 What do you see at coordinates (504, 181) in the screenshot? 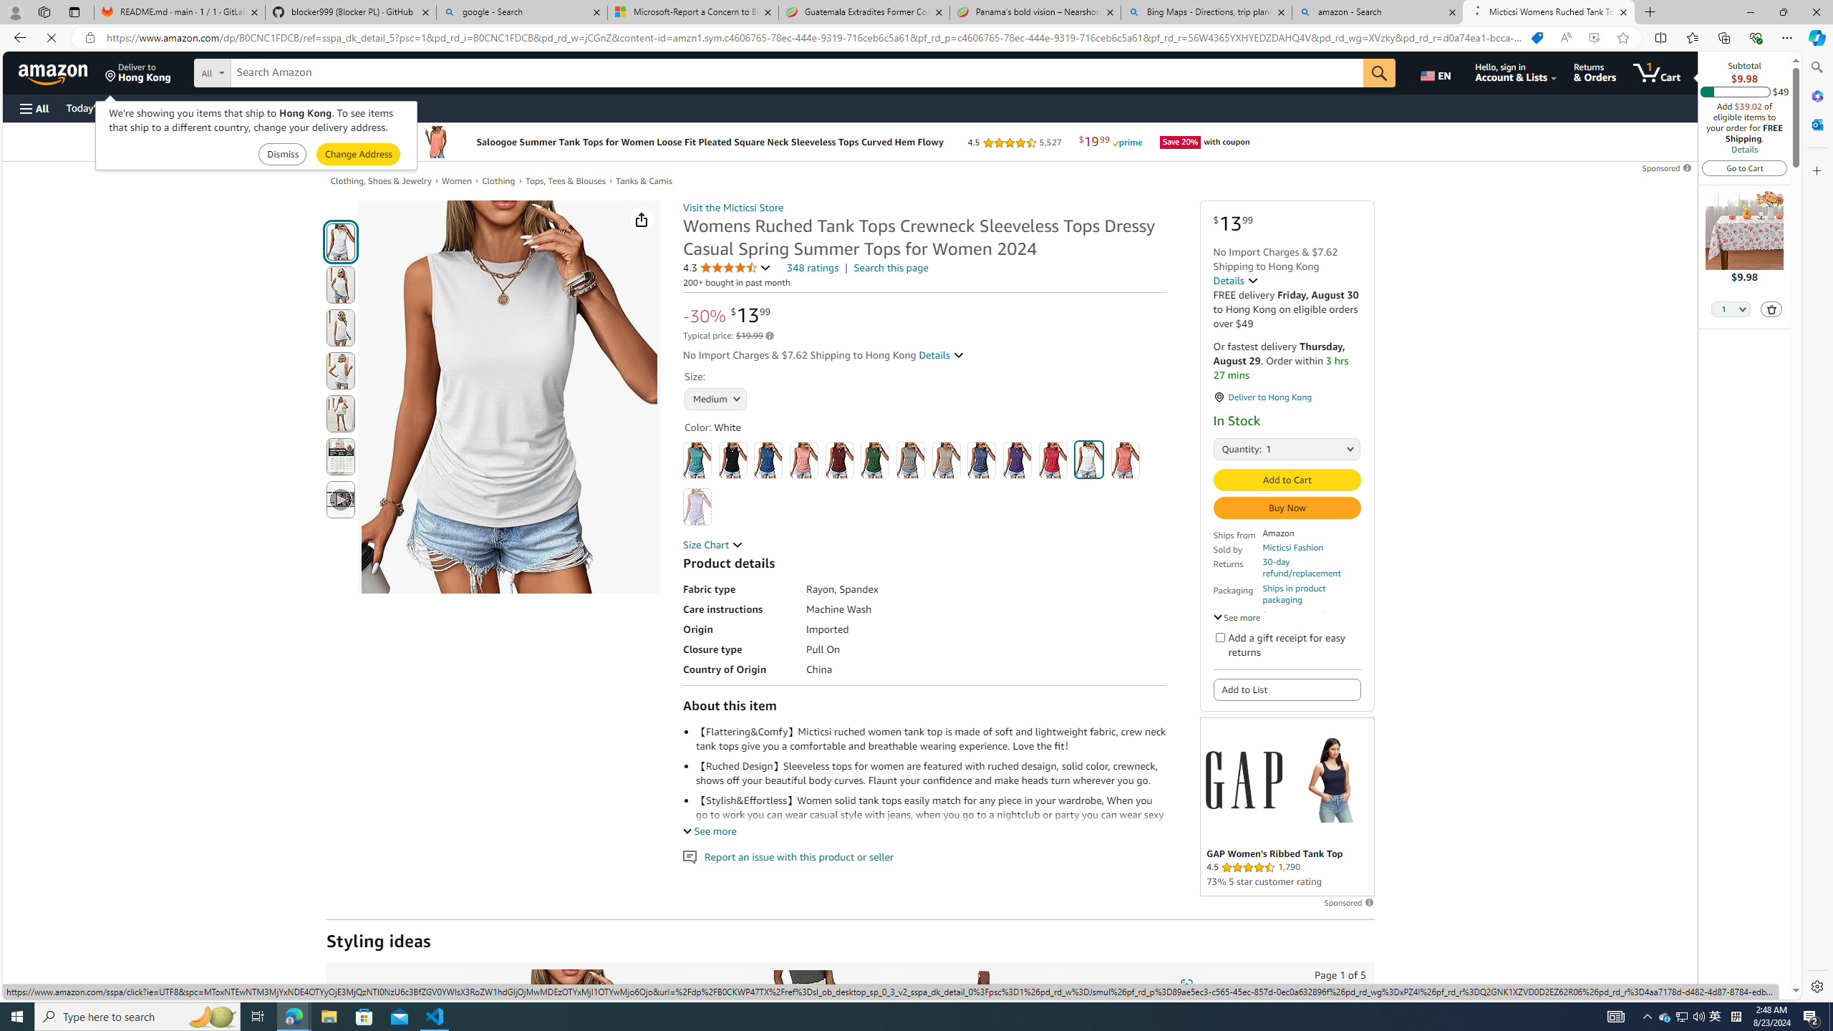
I see `Clothing` at bounding box center [504, 181].